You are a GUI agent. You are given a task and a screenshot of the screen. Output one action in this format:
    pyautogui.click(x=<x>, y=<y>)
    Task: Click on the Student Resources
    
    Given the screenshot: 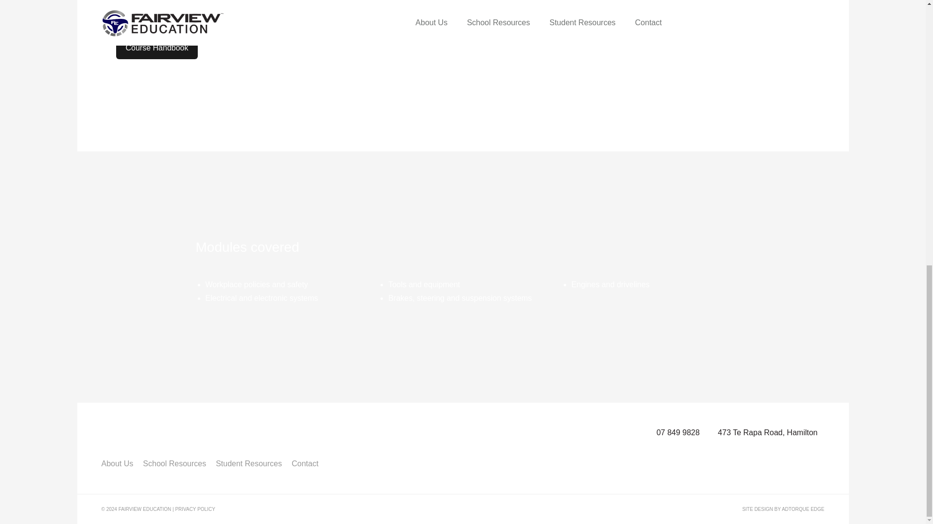 What is the action you would take?
    pyautogui.click(x=248, y=464)
    